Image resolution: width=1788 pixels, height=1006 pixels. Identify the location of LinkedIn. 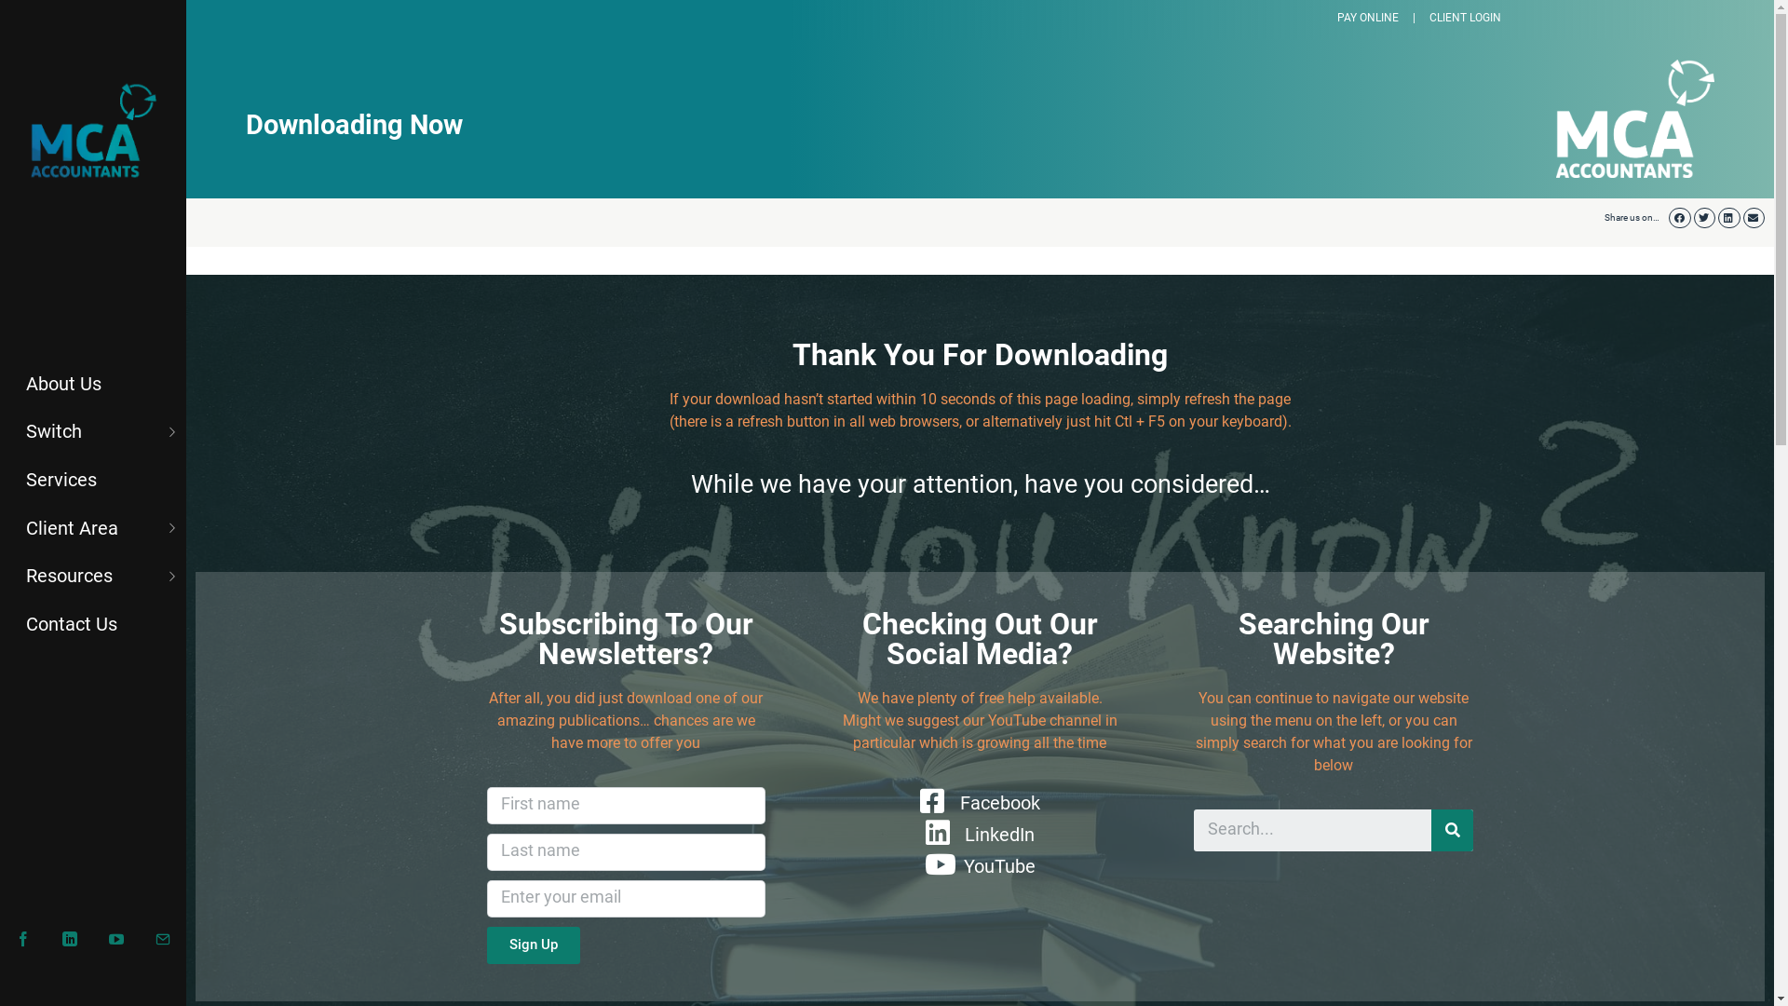
(980, 835).